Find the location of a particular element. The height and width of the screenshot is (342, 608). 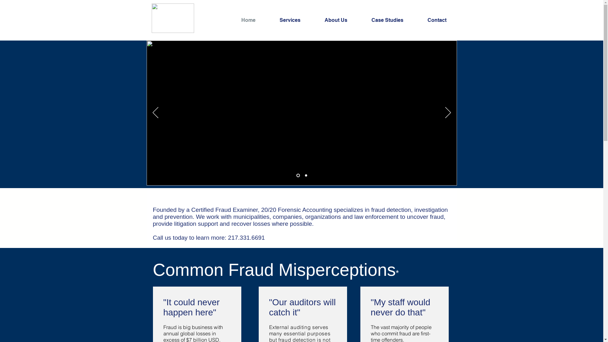

Case Studies is located at coordinates (395, 20).